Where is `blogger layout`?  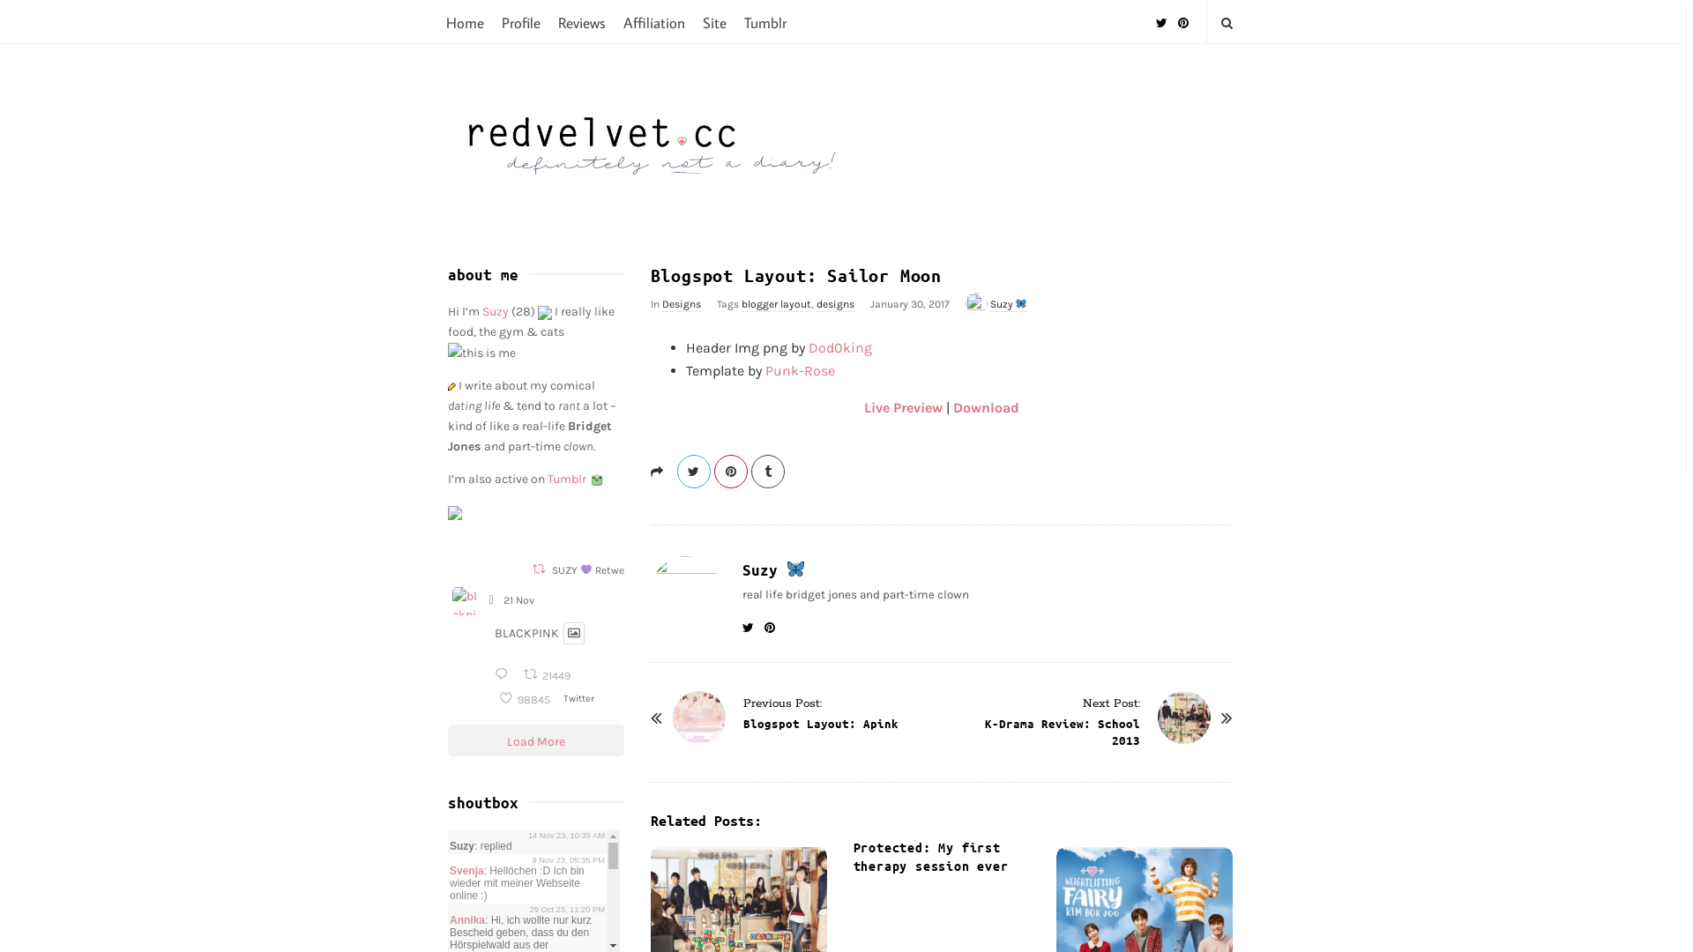
blogger layout is located at coordinates (776, 305).